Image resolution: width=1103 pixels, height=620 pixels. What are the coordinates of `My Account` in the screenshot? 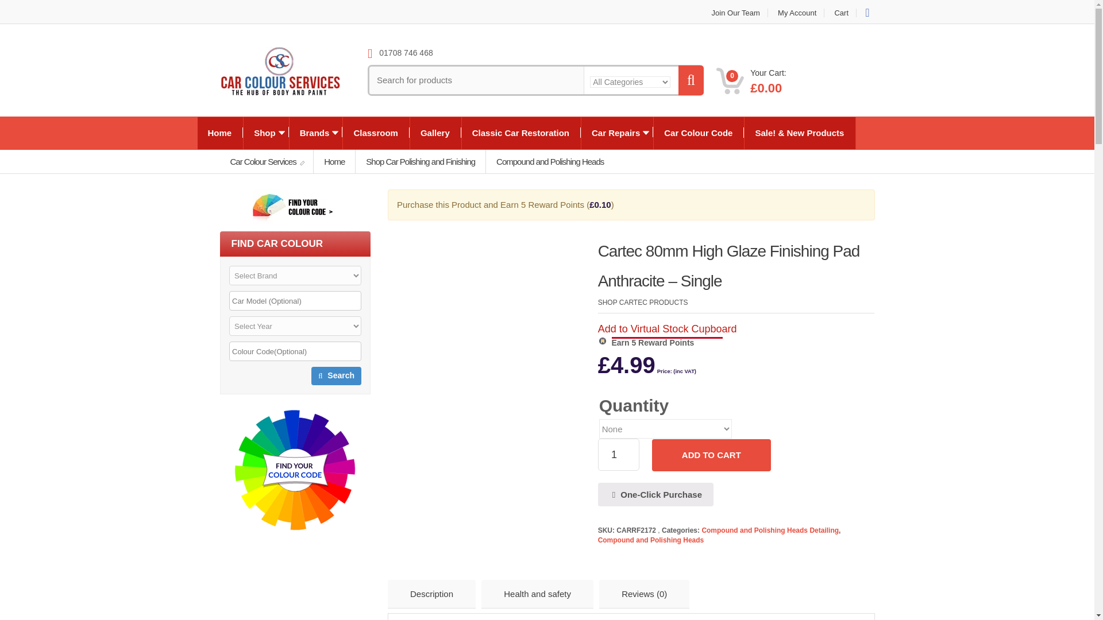 It's located at (797, 13).